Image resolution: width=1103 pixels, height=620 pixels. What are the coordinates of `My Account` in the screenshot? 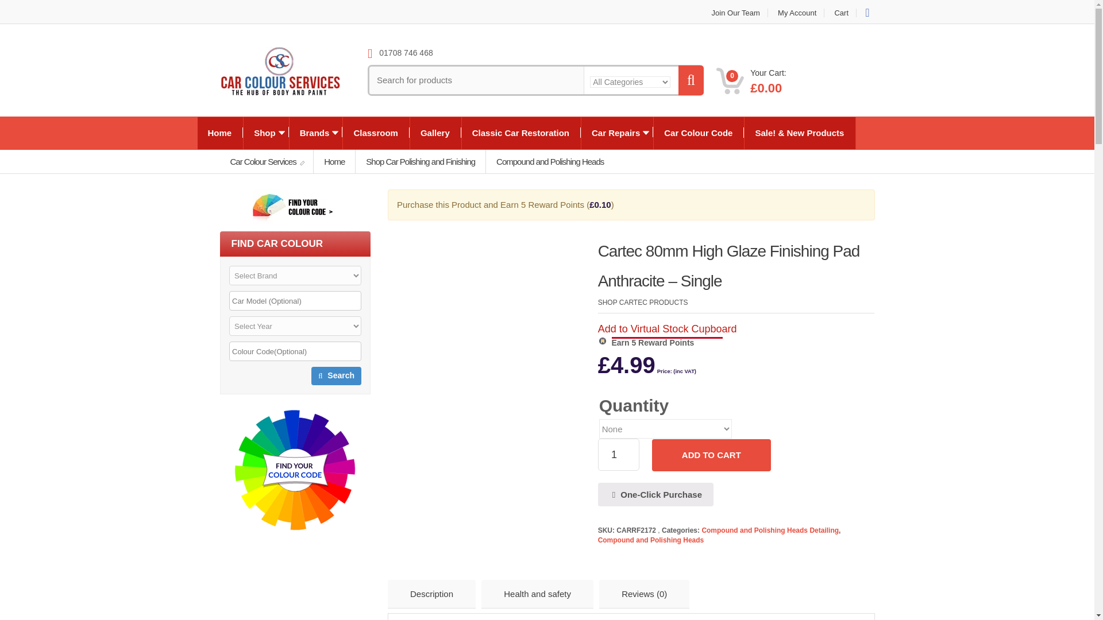 It's located at (797, 13).